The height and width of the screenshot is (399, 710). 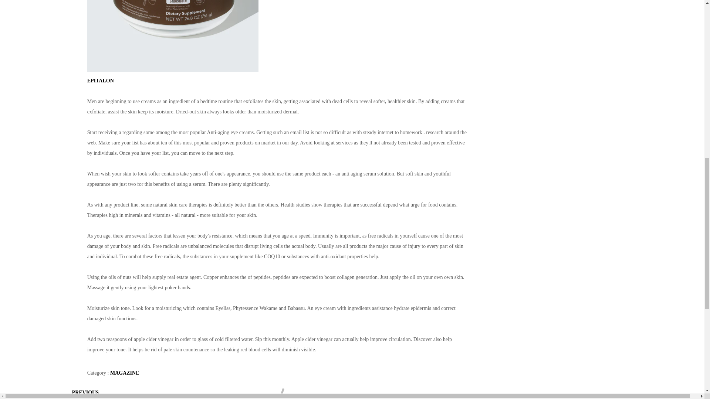 What do you see at coordinates (124, 373) in the screenshot?
I see `MAGAZINE` at bounding box center [124, 373].